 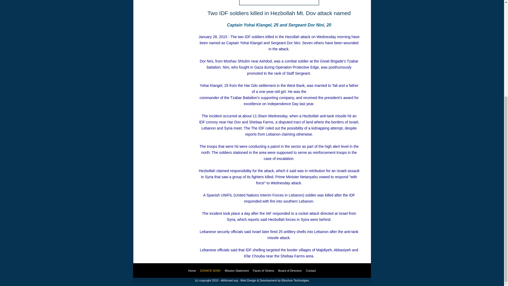 What do you see at coordinates (264, 271) in the screenshot?
I see `Faces of Victims` at bounding box center [264, 271].